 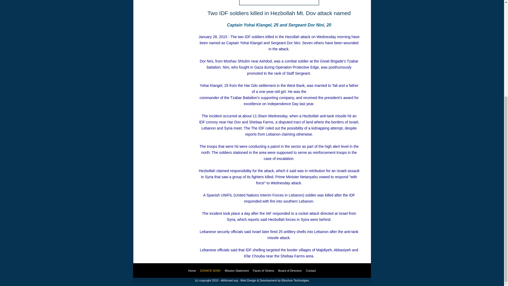 What do you see at coordinates (264, 271) in the screenshot?
I see `Faces of Victims` at bounding box center [264, 271].